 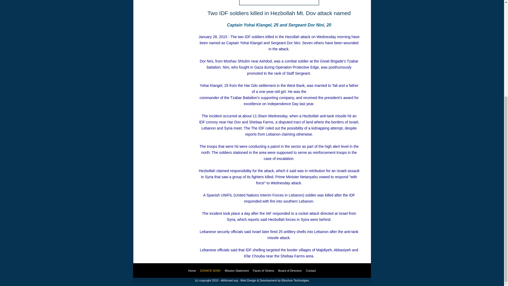 What do you see at coordinates (264, 271) in the screenshot?
I see `Faces of Victims` at bounding box center [264, 271].